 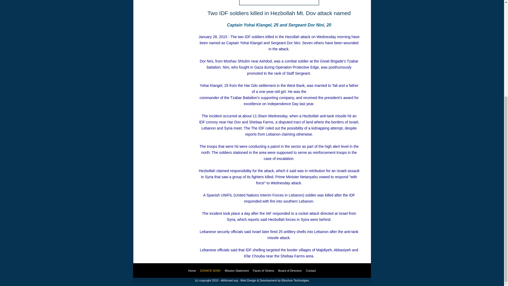 What do you see at coordinates (264, 271) in the screenshot?
I see `Faces of Victims` at bounding box center [264, 271].